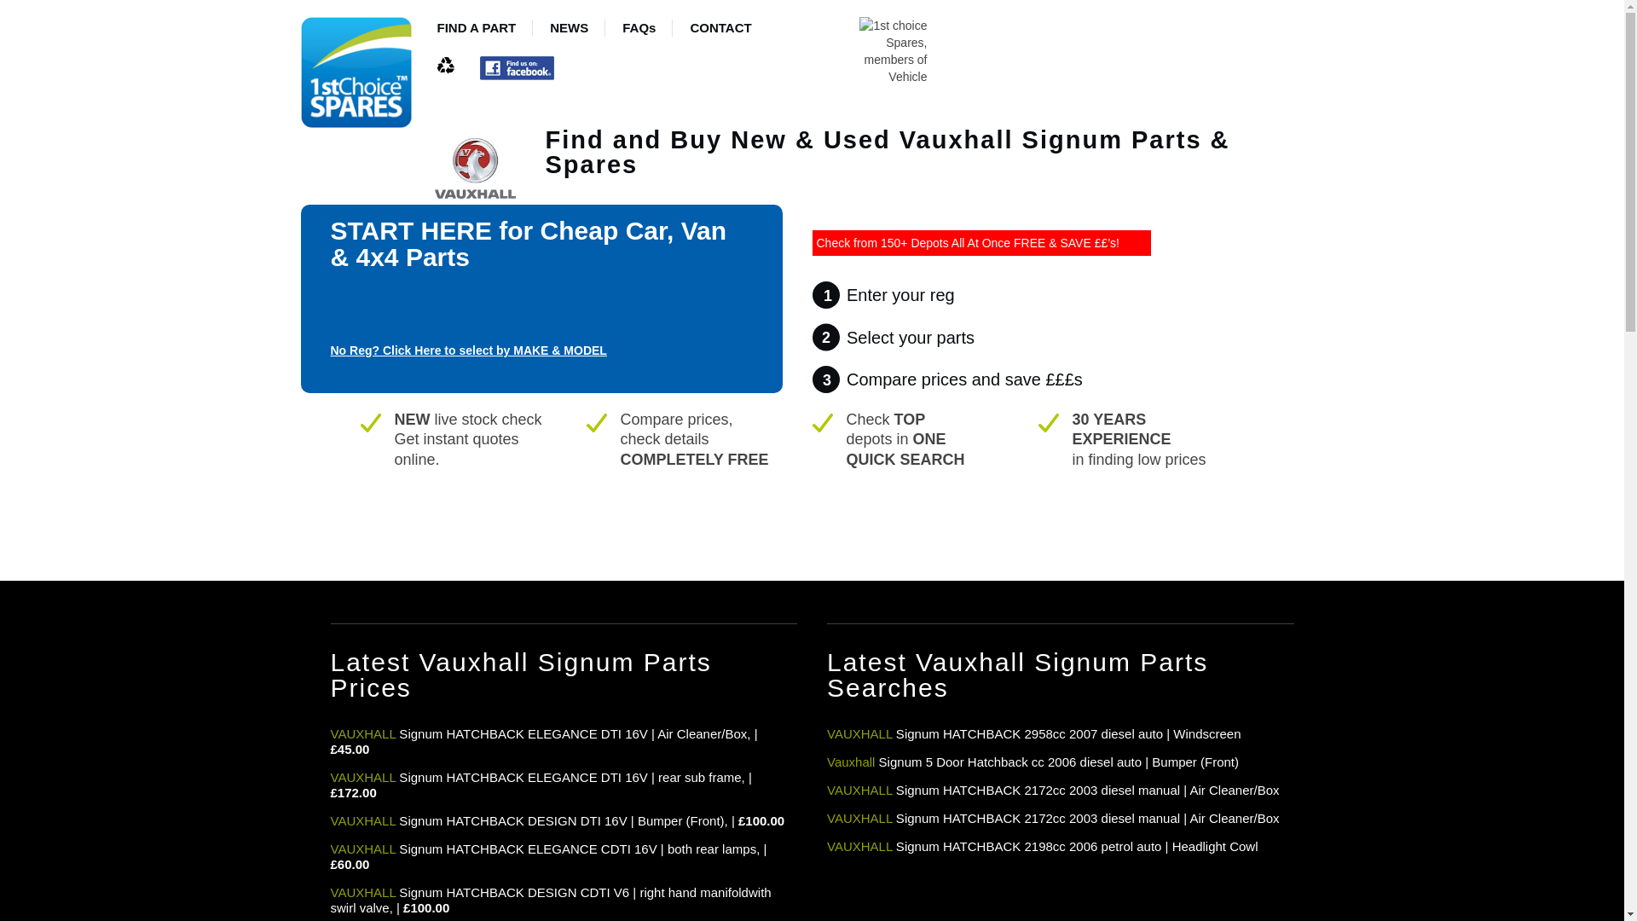 This screenshot has height=921, width=1637. What do you see at coordinates (859, 733) in the screenshot?
I see `VAUXHALL` at bounding box center [859, 733].